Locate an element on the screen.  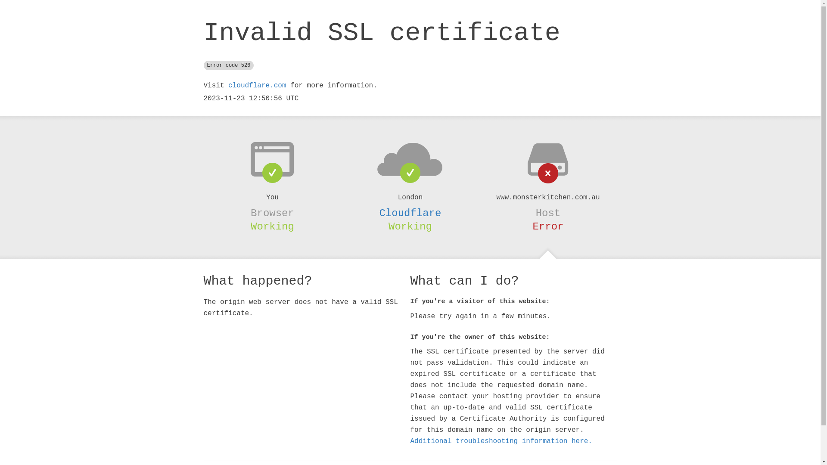
Additional troubleshooting information here. is located at coordinates (501, 441).